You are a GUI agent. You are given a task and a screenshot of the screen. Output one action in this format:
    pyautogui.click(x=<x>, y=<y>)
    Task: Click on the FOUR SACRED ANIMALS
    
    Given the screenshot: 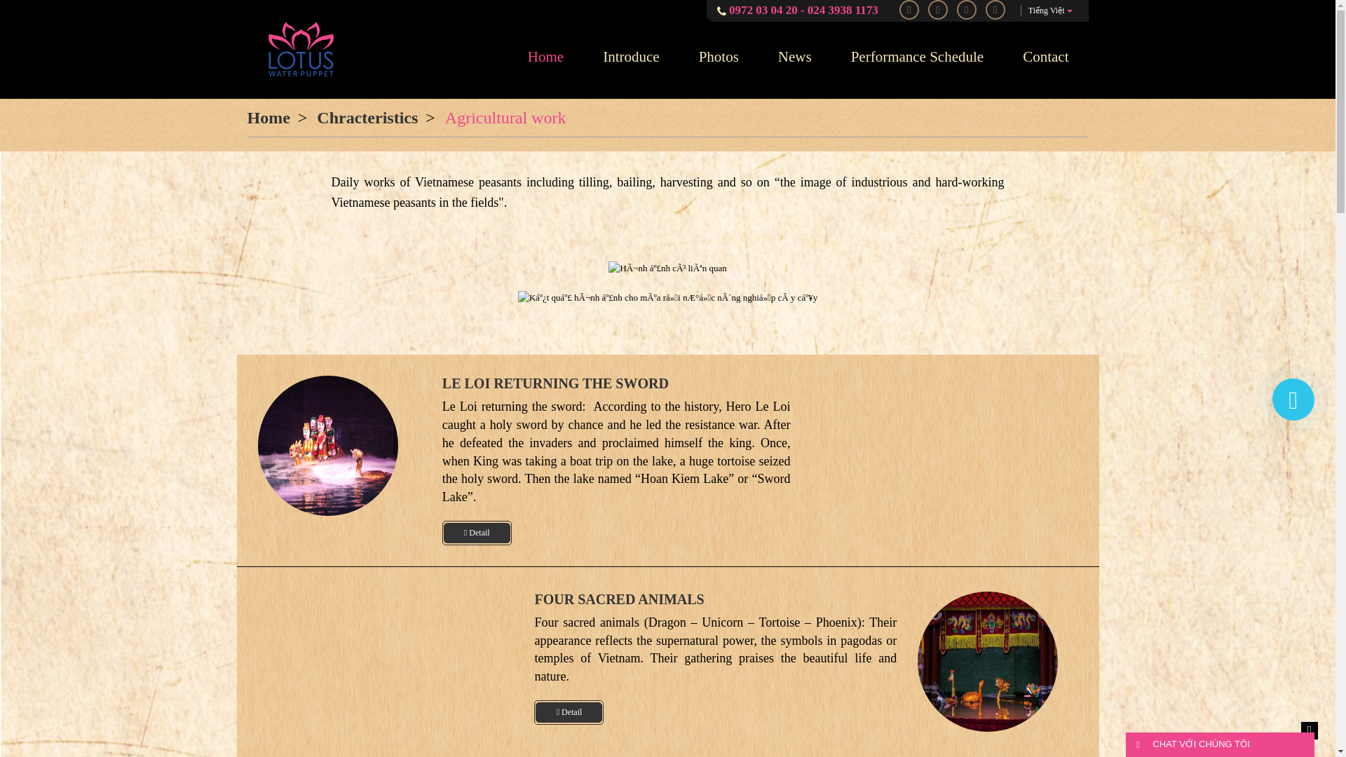 What is the action you would take?
    pyautogui.click(x=619, y=599)
    